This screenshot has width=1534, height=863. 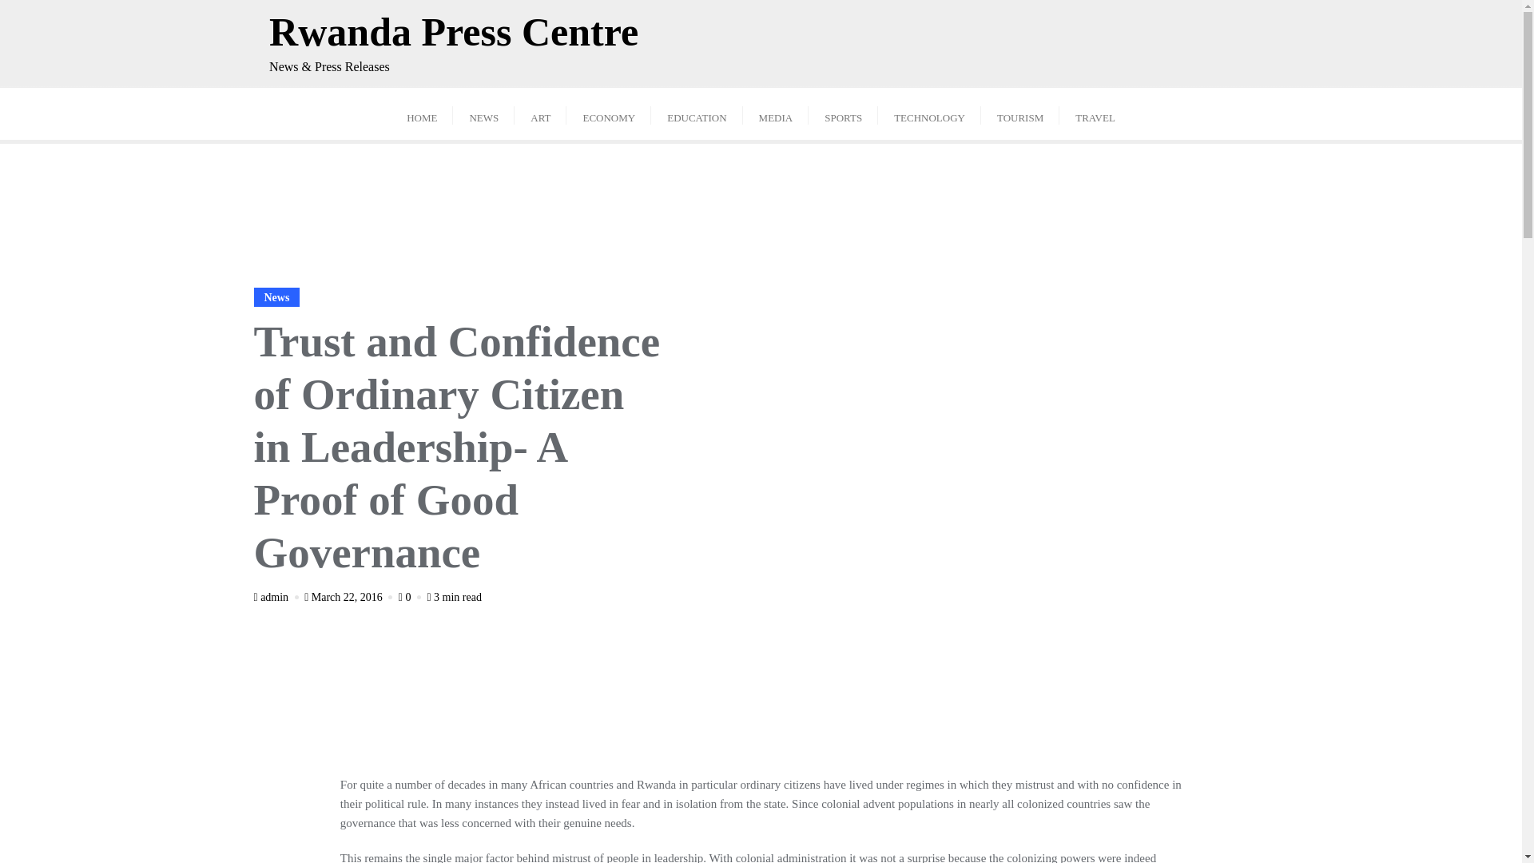 I want to click on HOME, so click(x=422, y=113).